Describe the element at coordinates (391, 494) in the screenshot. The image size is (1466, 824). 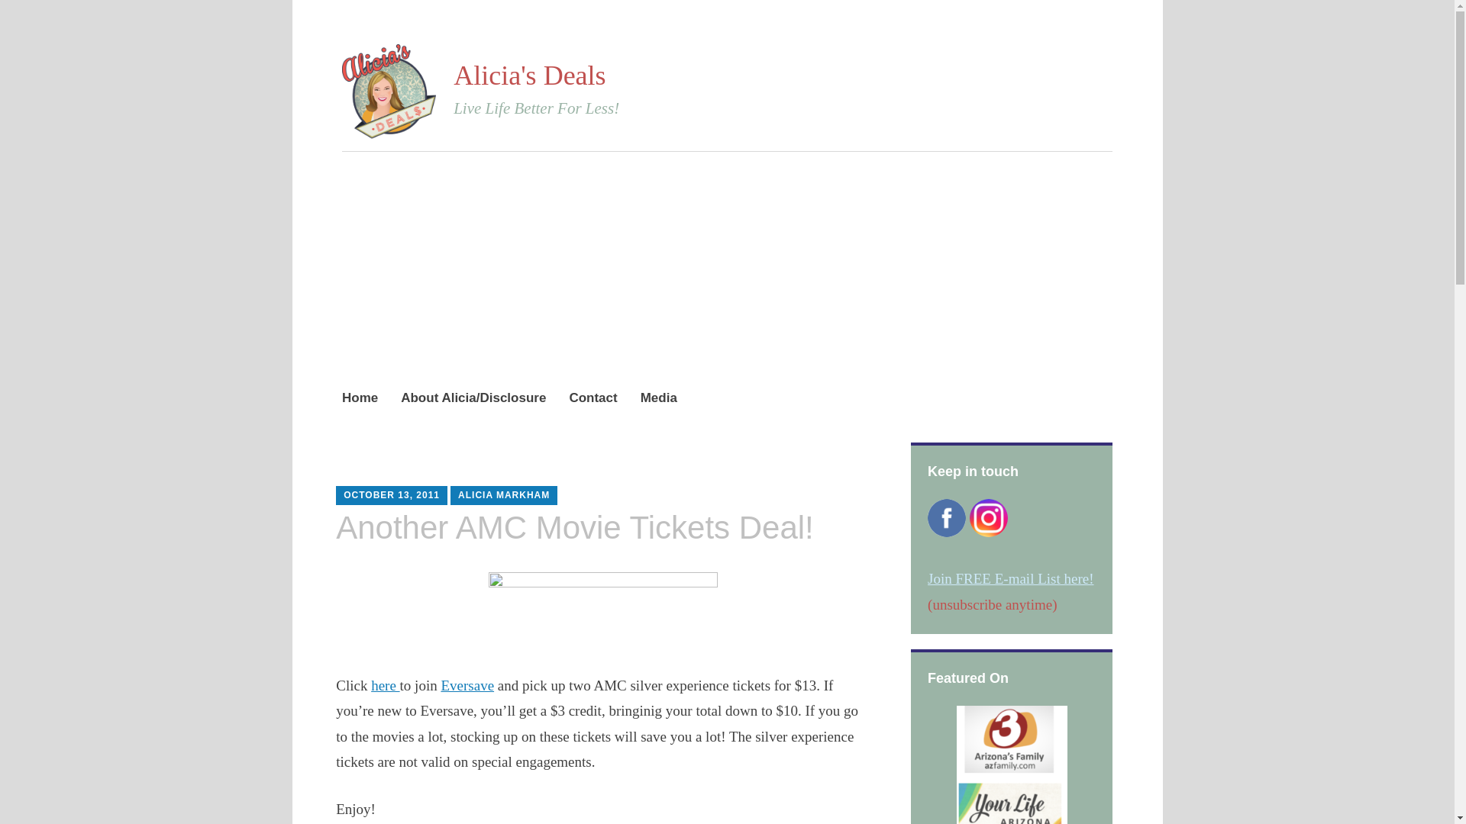
I see `OCTOBER 13, 2011` at that location.